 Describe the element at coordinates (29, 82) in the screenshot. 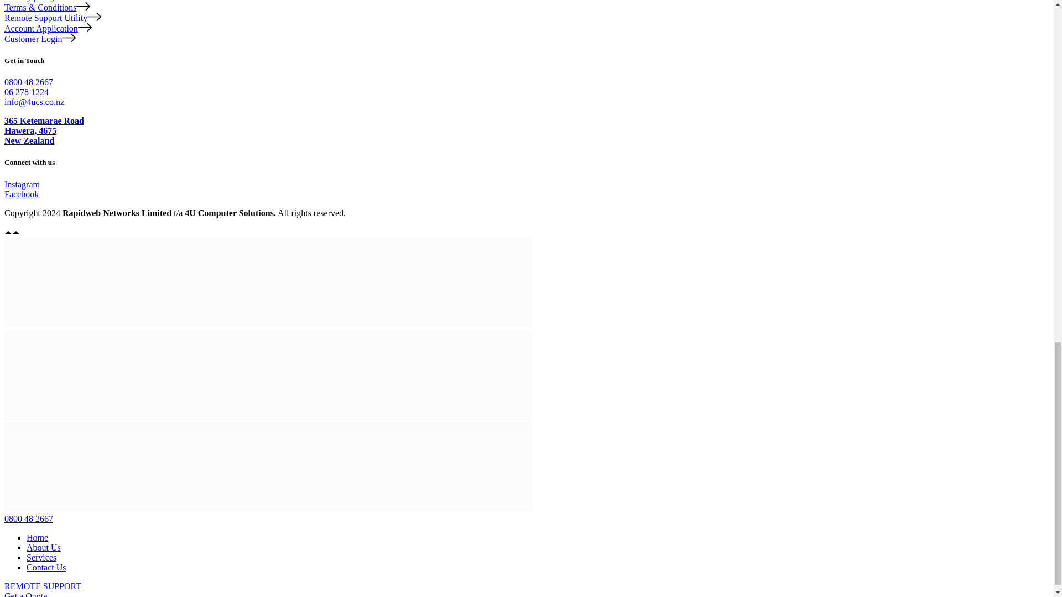

I see `0800 48 2667` at that location.